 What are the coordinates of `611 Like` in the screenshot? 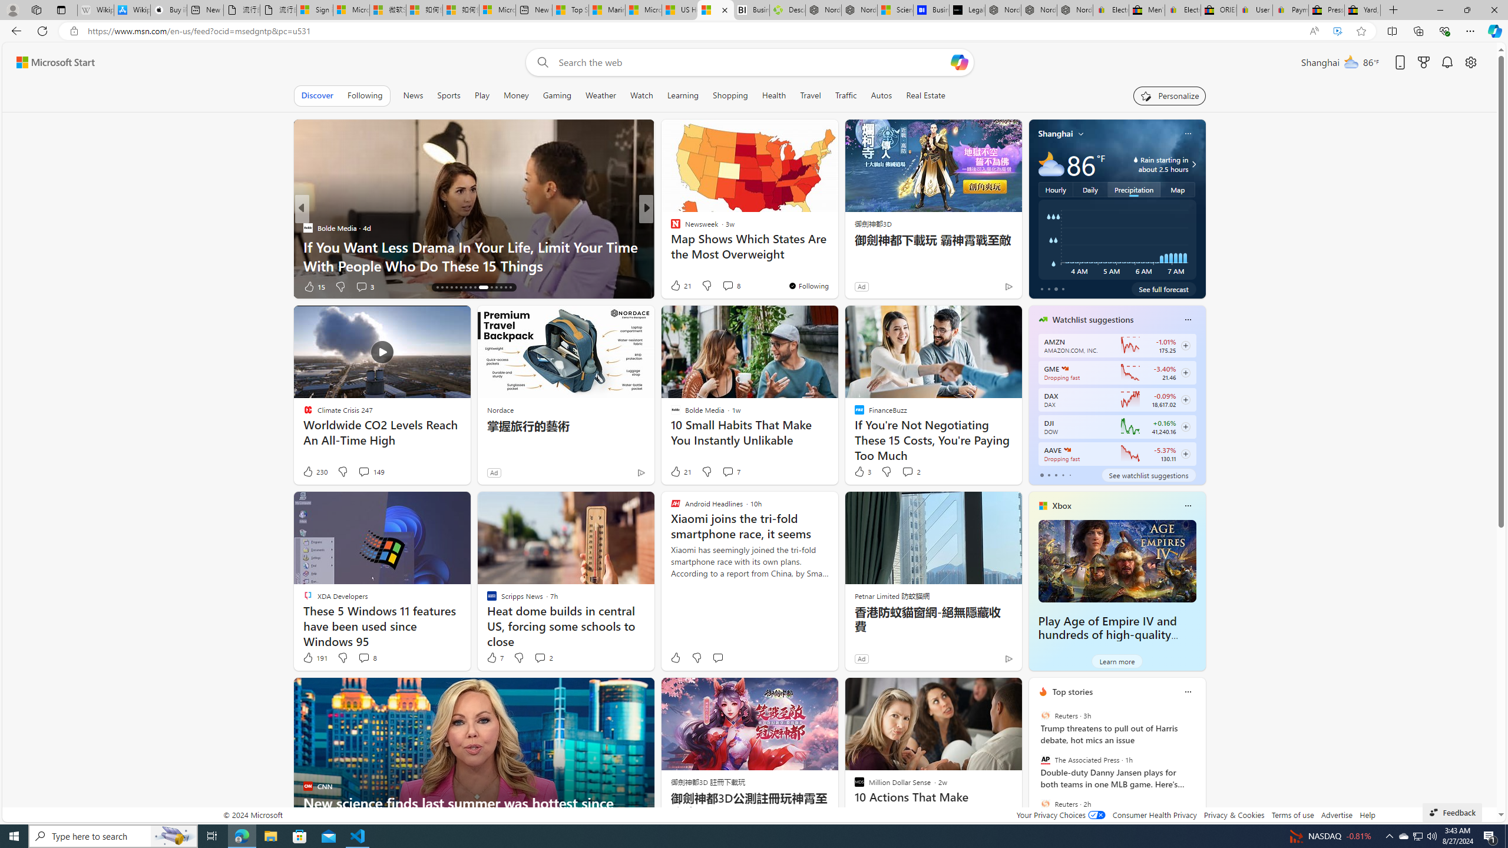 It's located at (679, 286).